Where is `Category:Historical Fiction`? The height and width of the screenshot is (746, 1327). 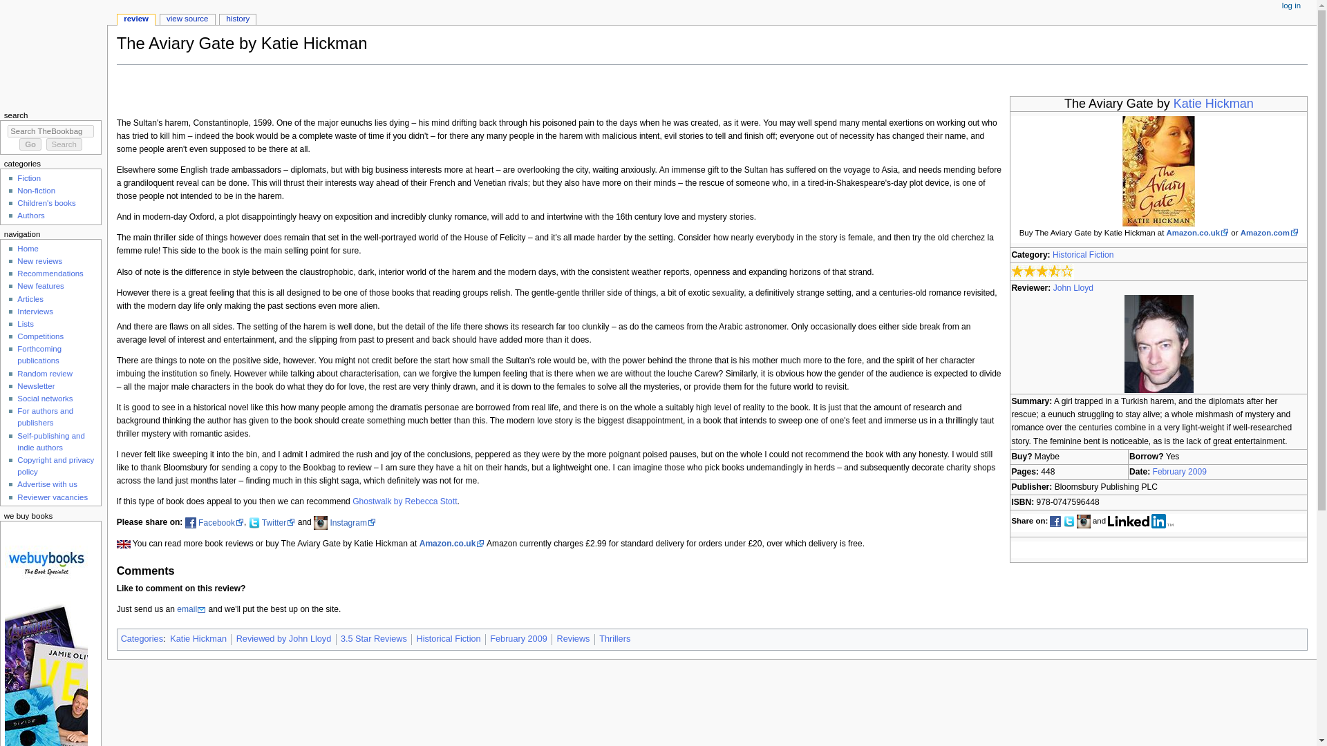
Category:Historical Fiction is located at coordinates (448, 639).